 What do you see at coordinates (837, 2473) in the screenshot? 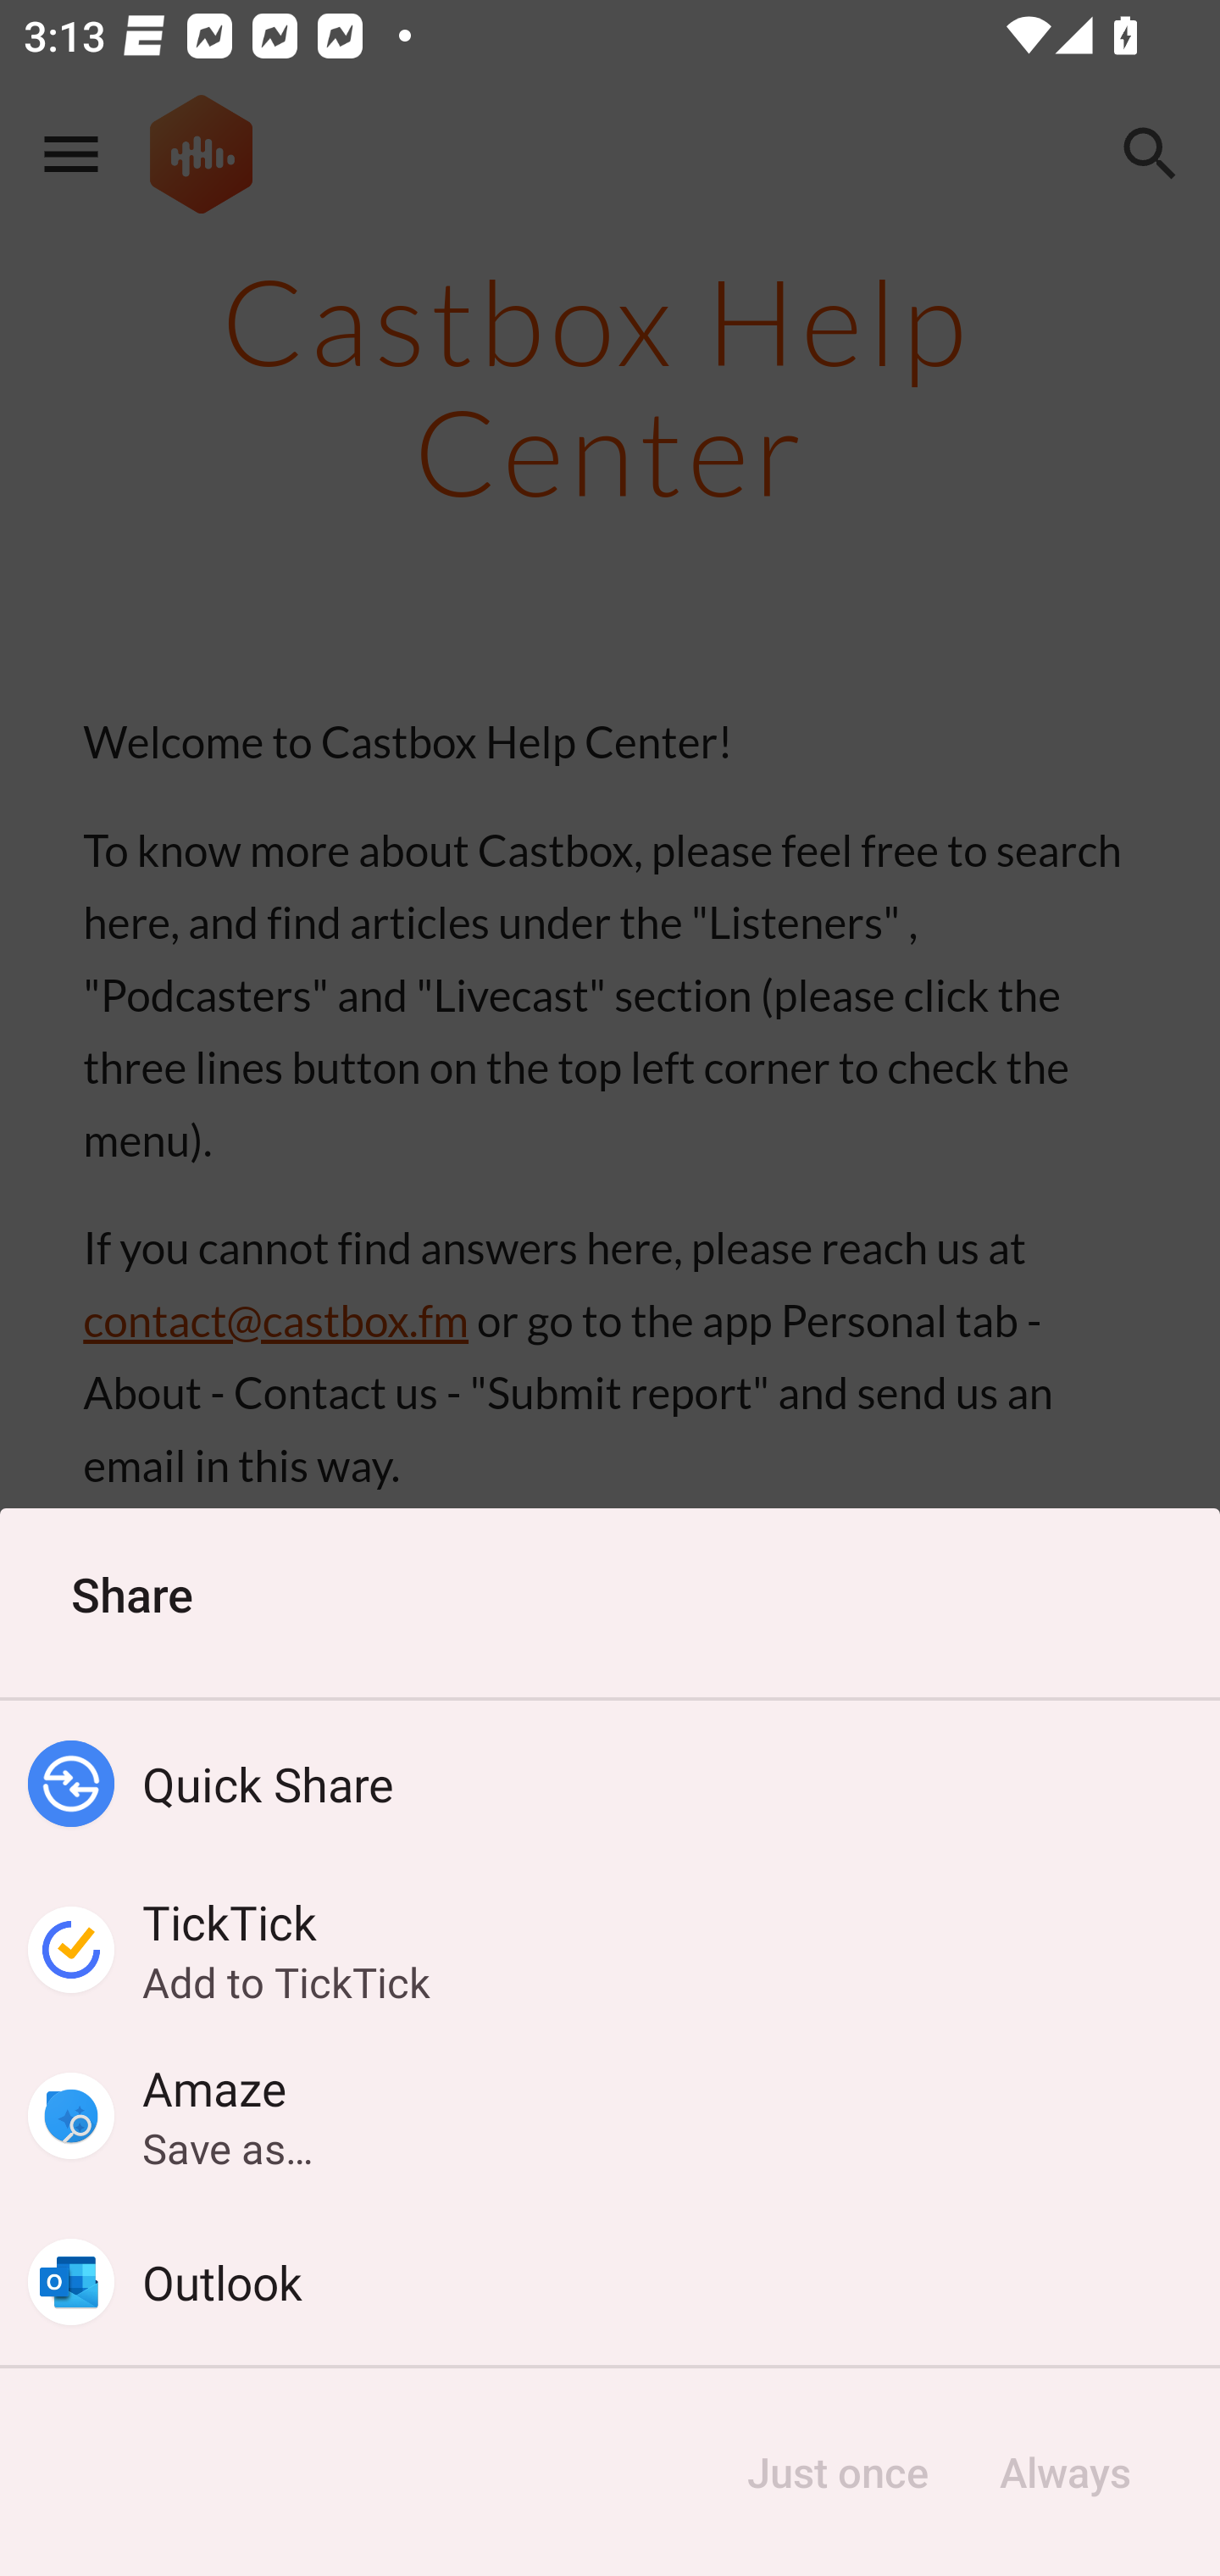
I see `Just once` at bounding box center [837, 2473].